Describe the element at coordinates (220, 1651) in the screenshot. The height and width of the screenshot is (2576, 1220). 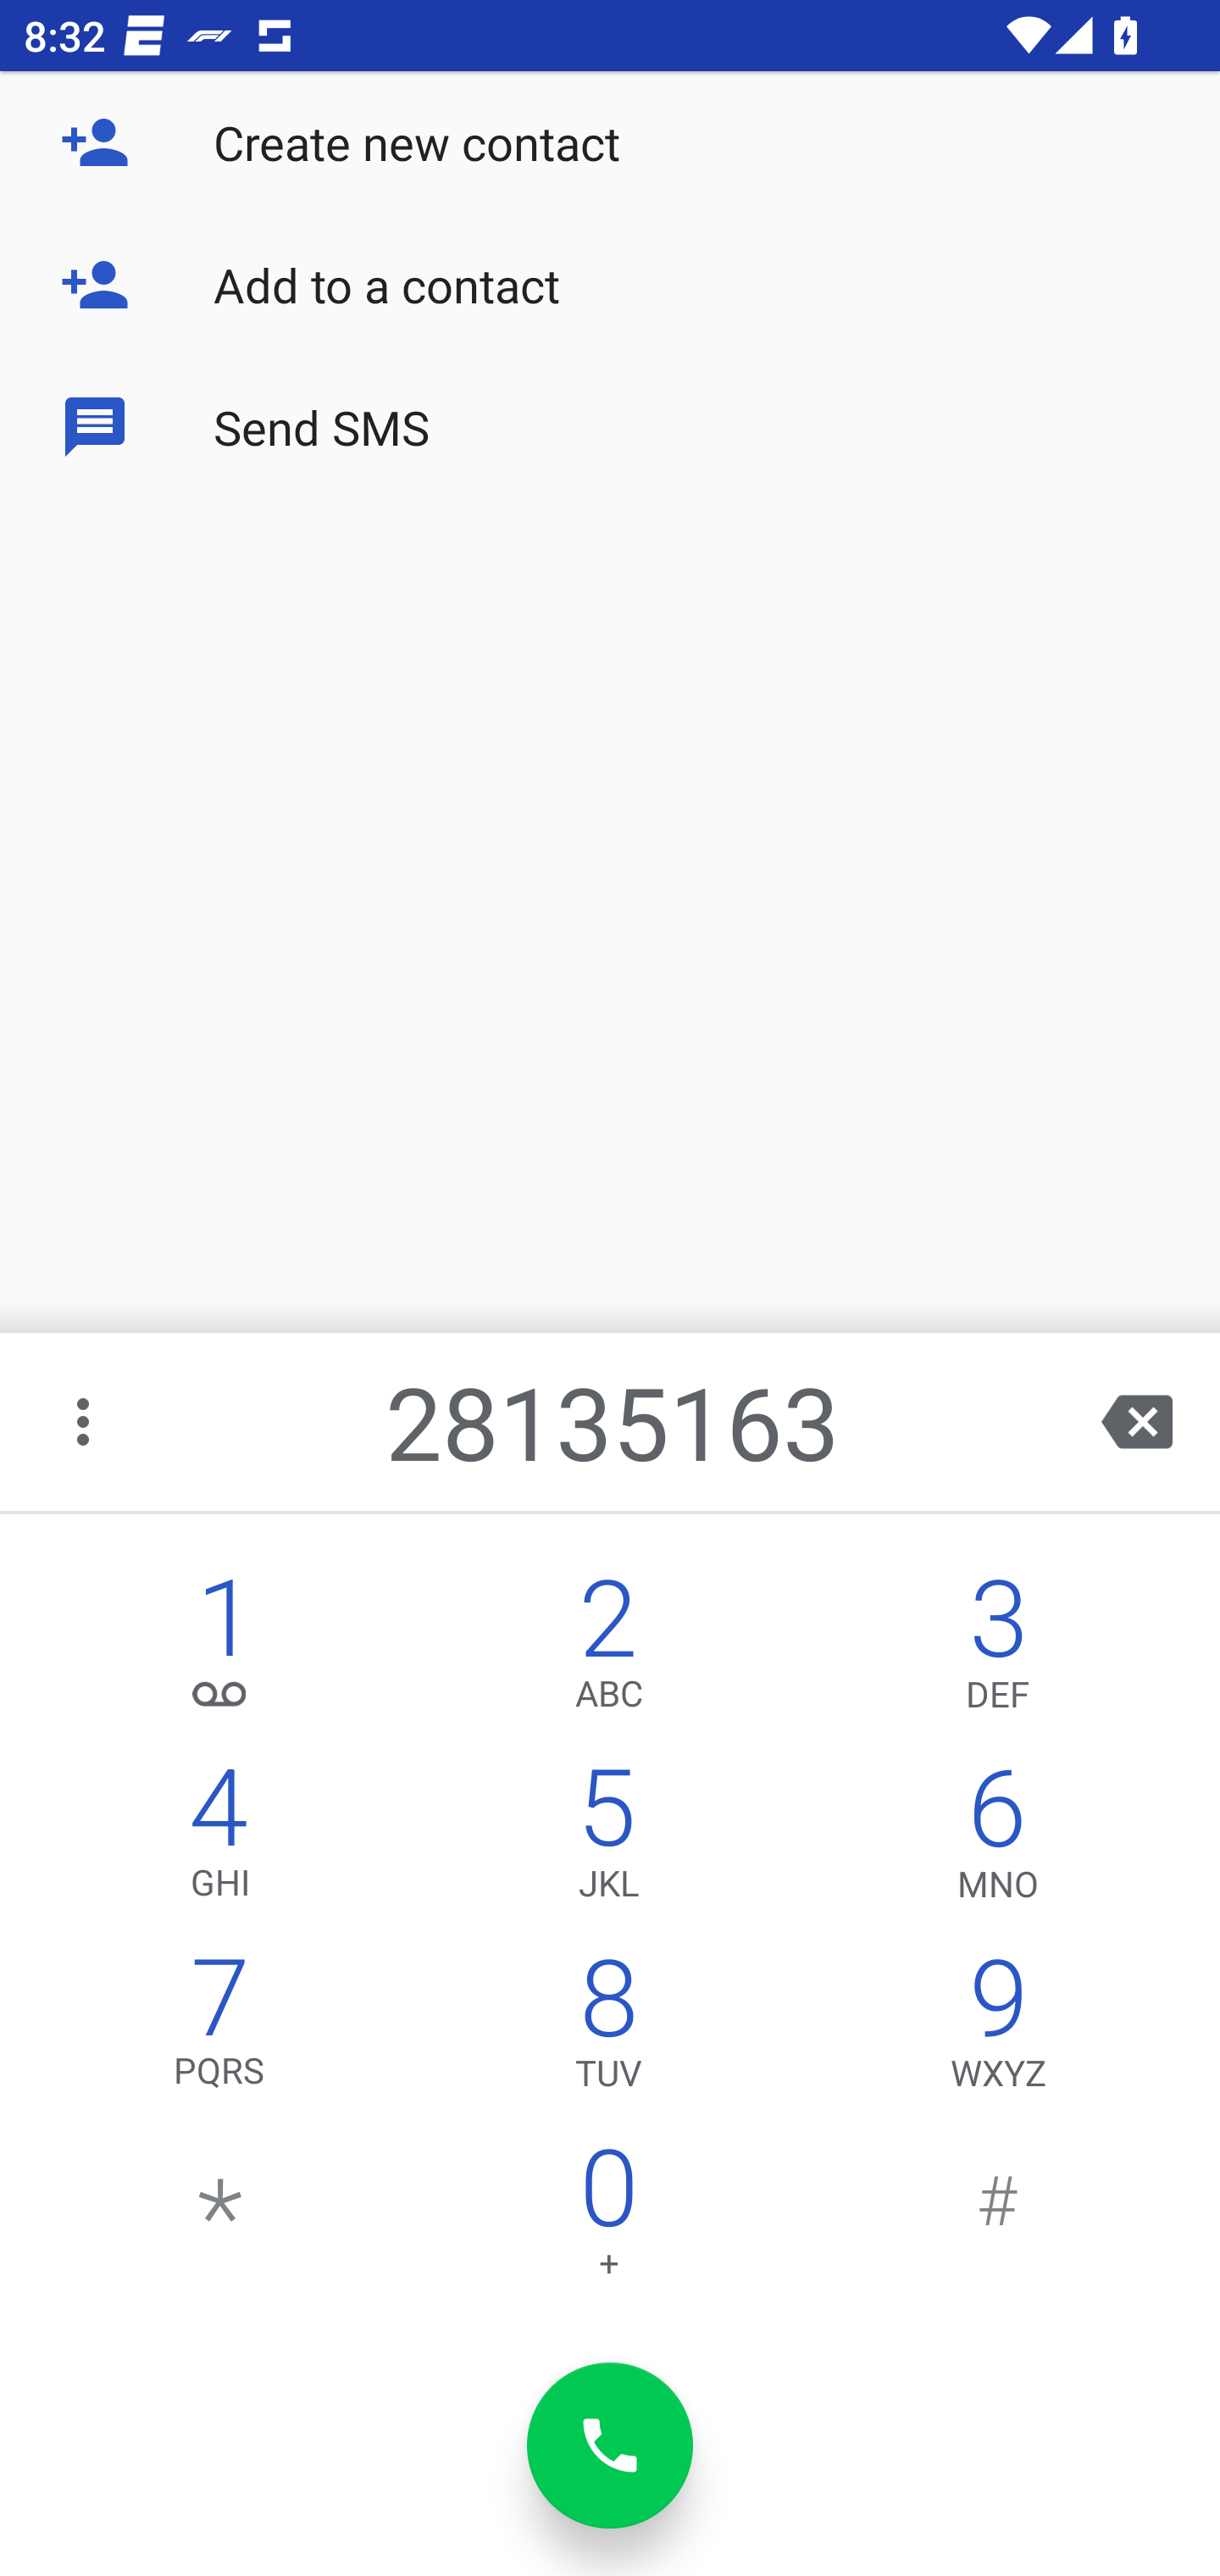
I see `1, 1` at that location.